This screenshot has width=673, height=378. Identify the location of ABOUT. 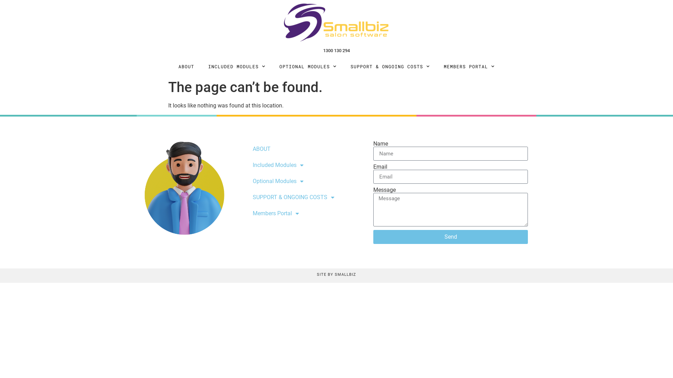
(306, 149).